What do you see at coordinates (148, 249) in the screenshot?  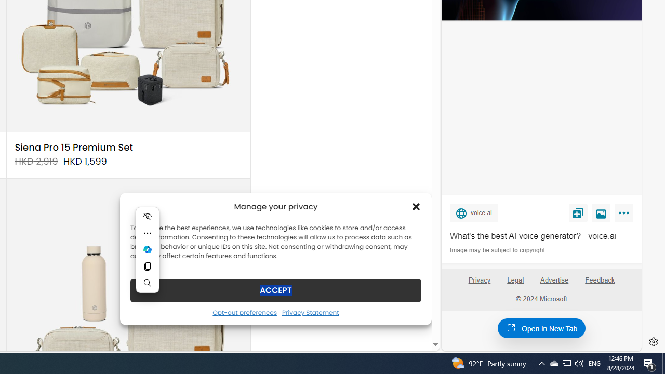 I see `Mini menu on text selection` at bounding box center [148, 249].